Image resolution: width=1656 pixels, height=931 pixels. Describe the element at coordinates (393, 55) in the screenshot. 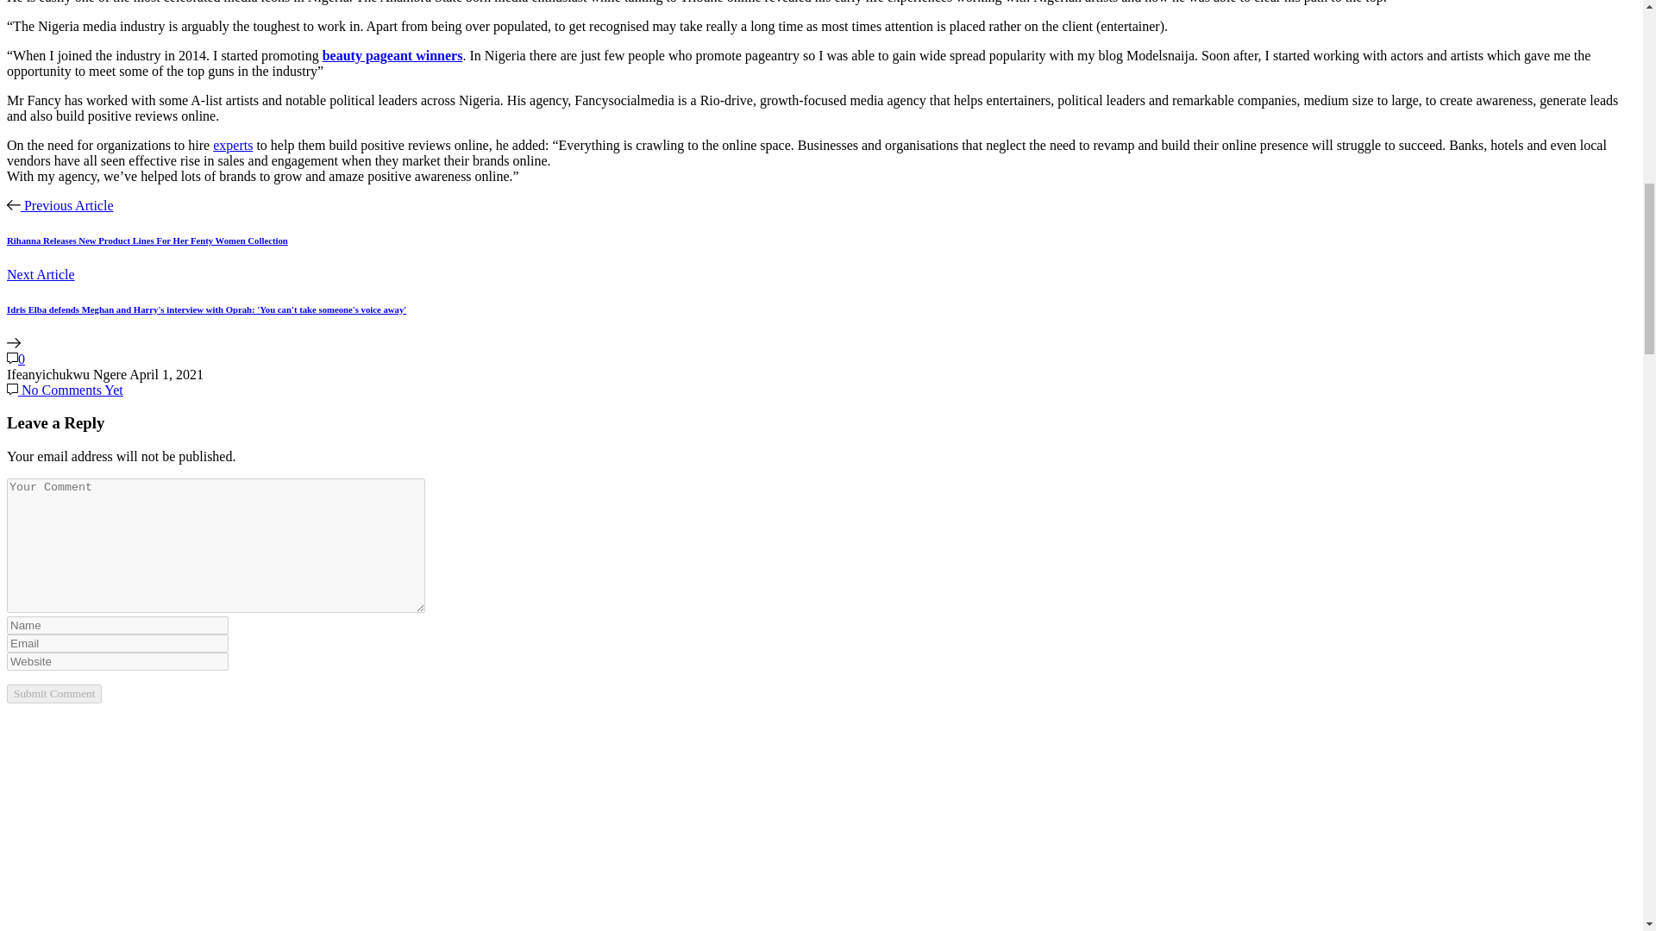

I see `beauty pageant winners` at that location.